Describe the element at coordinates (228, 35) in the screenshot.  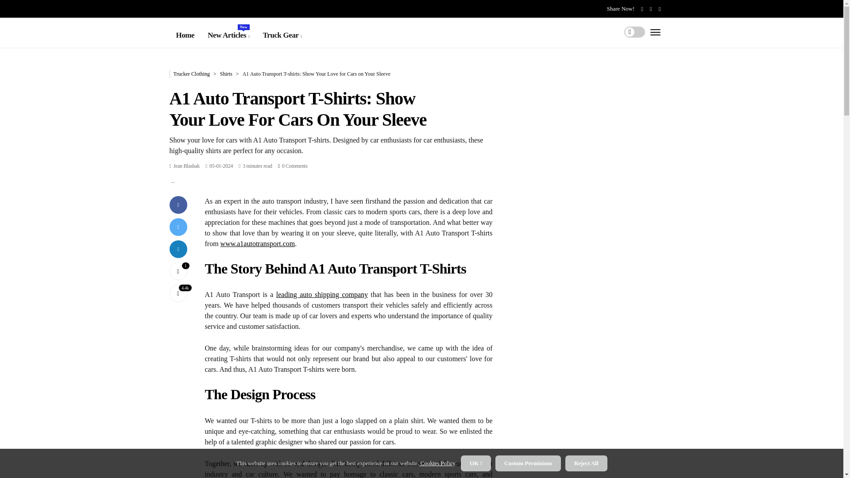
I see `Like` at that location.